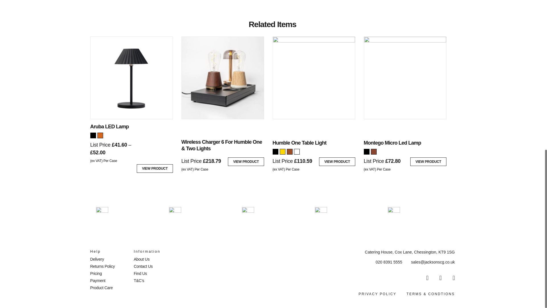 Image resolution: width=547 pixels, height=308 pixels. I want to click on Walnut, so click(289, 152).